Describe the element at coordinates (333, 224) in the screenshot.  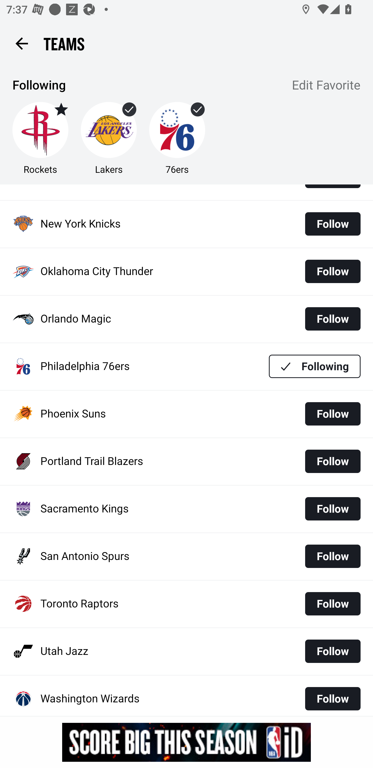
I see `Follow` at that location.